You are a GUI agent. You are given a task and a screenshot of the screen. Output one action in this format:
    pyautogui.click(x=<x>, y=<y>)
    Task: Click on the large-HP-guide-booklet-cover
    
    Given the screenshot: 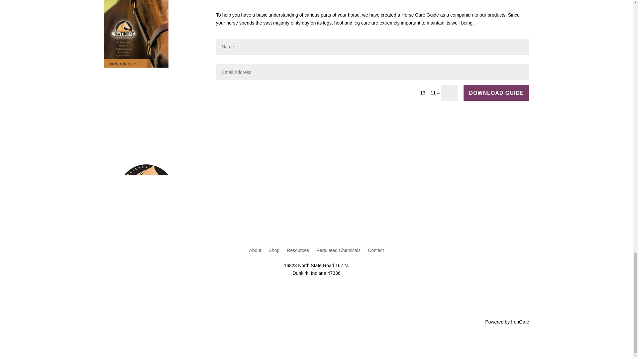 What is the action you would take?
    pyautogui.click(x=136, y=34)
    